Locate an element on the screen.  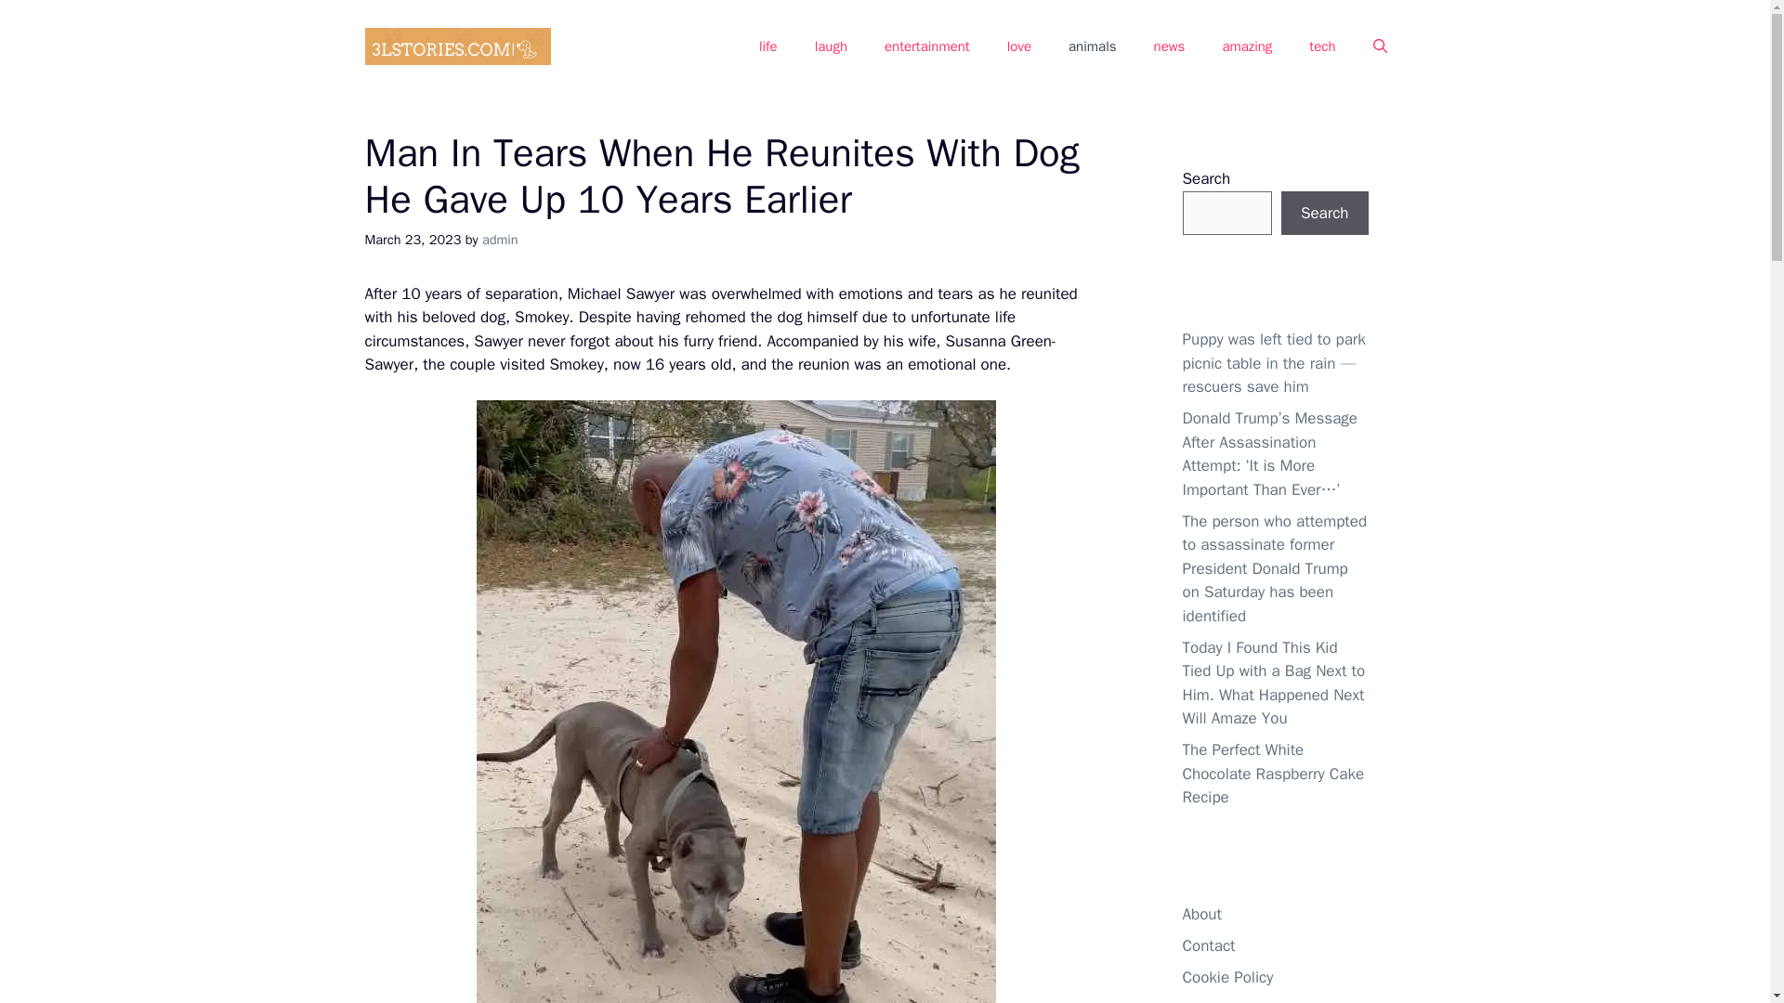
Contact is located at coordinates (1208, 945).